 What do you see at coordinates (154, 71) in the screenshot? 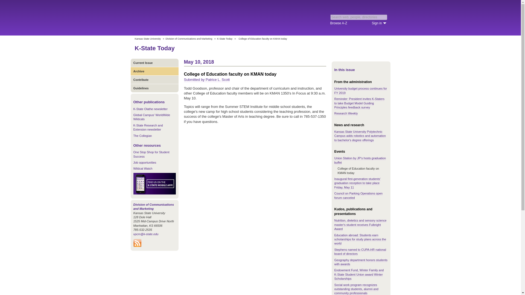
I see `Archive` at bounding box center [154, 71].